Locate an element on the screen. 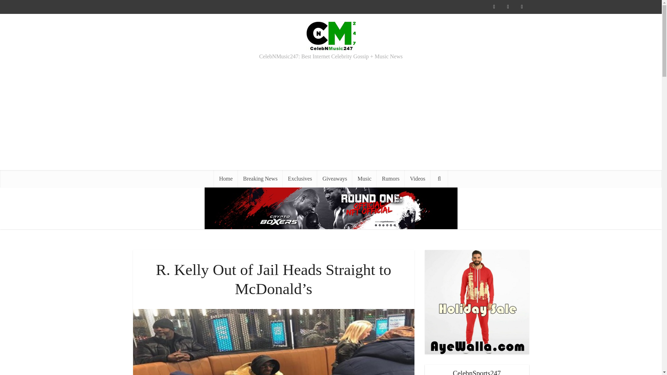  Home is located at coordinates (226, 179).